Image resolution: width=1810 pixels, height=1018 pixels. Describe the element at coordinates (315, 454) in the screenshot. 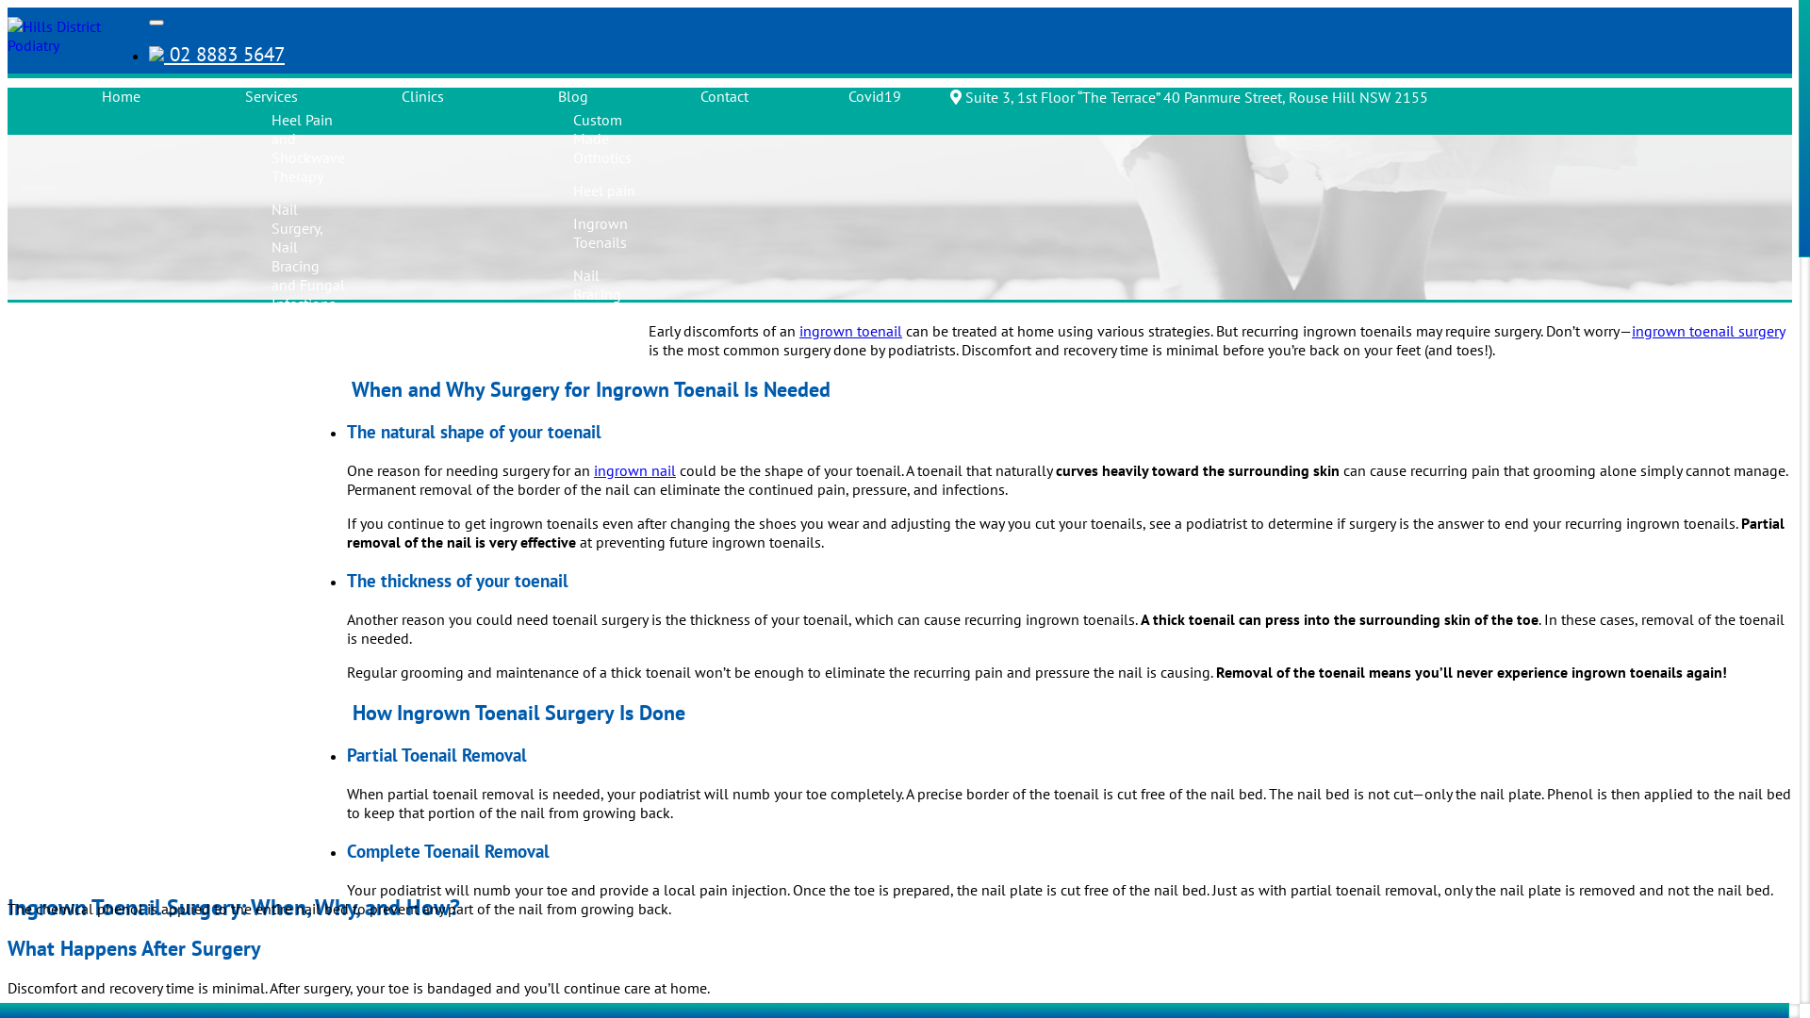

I see `Pediatrics and Lower Limb Development` at that location.